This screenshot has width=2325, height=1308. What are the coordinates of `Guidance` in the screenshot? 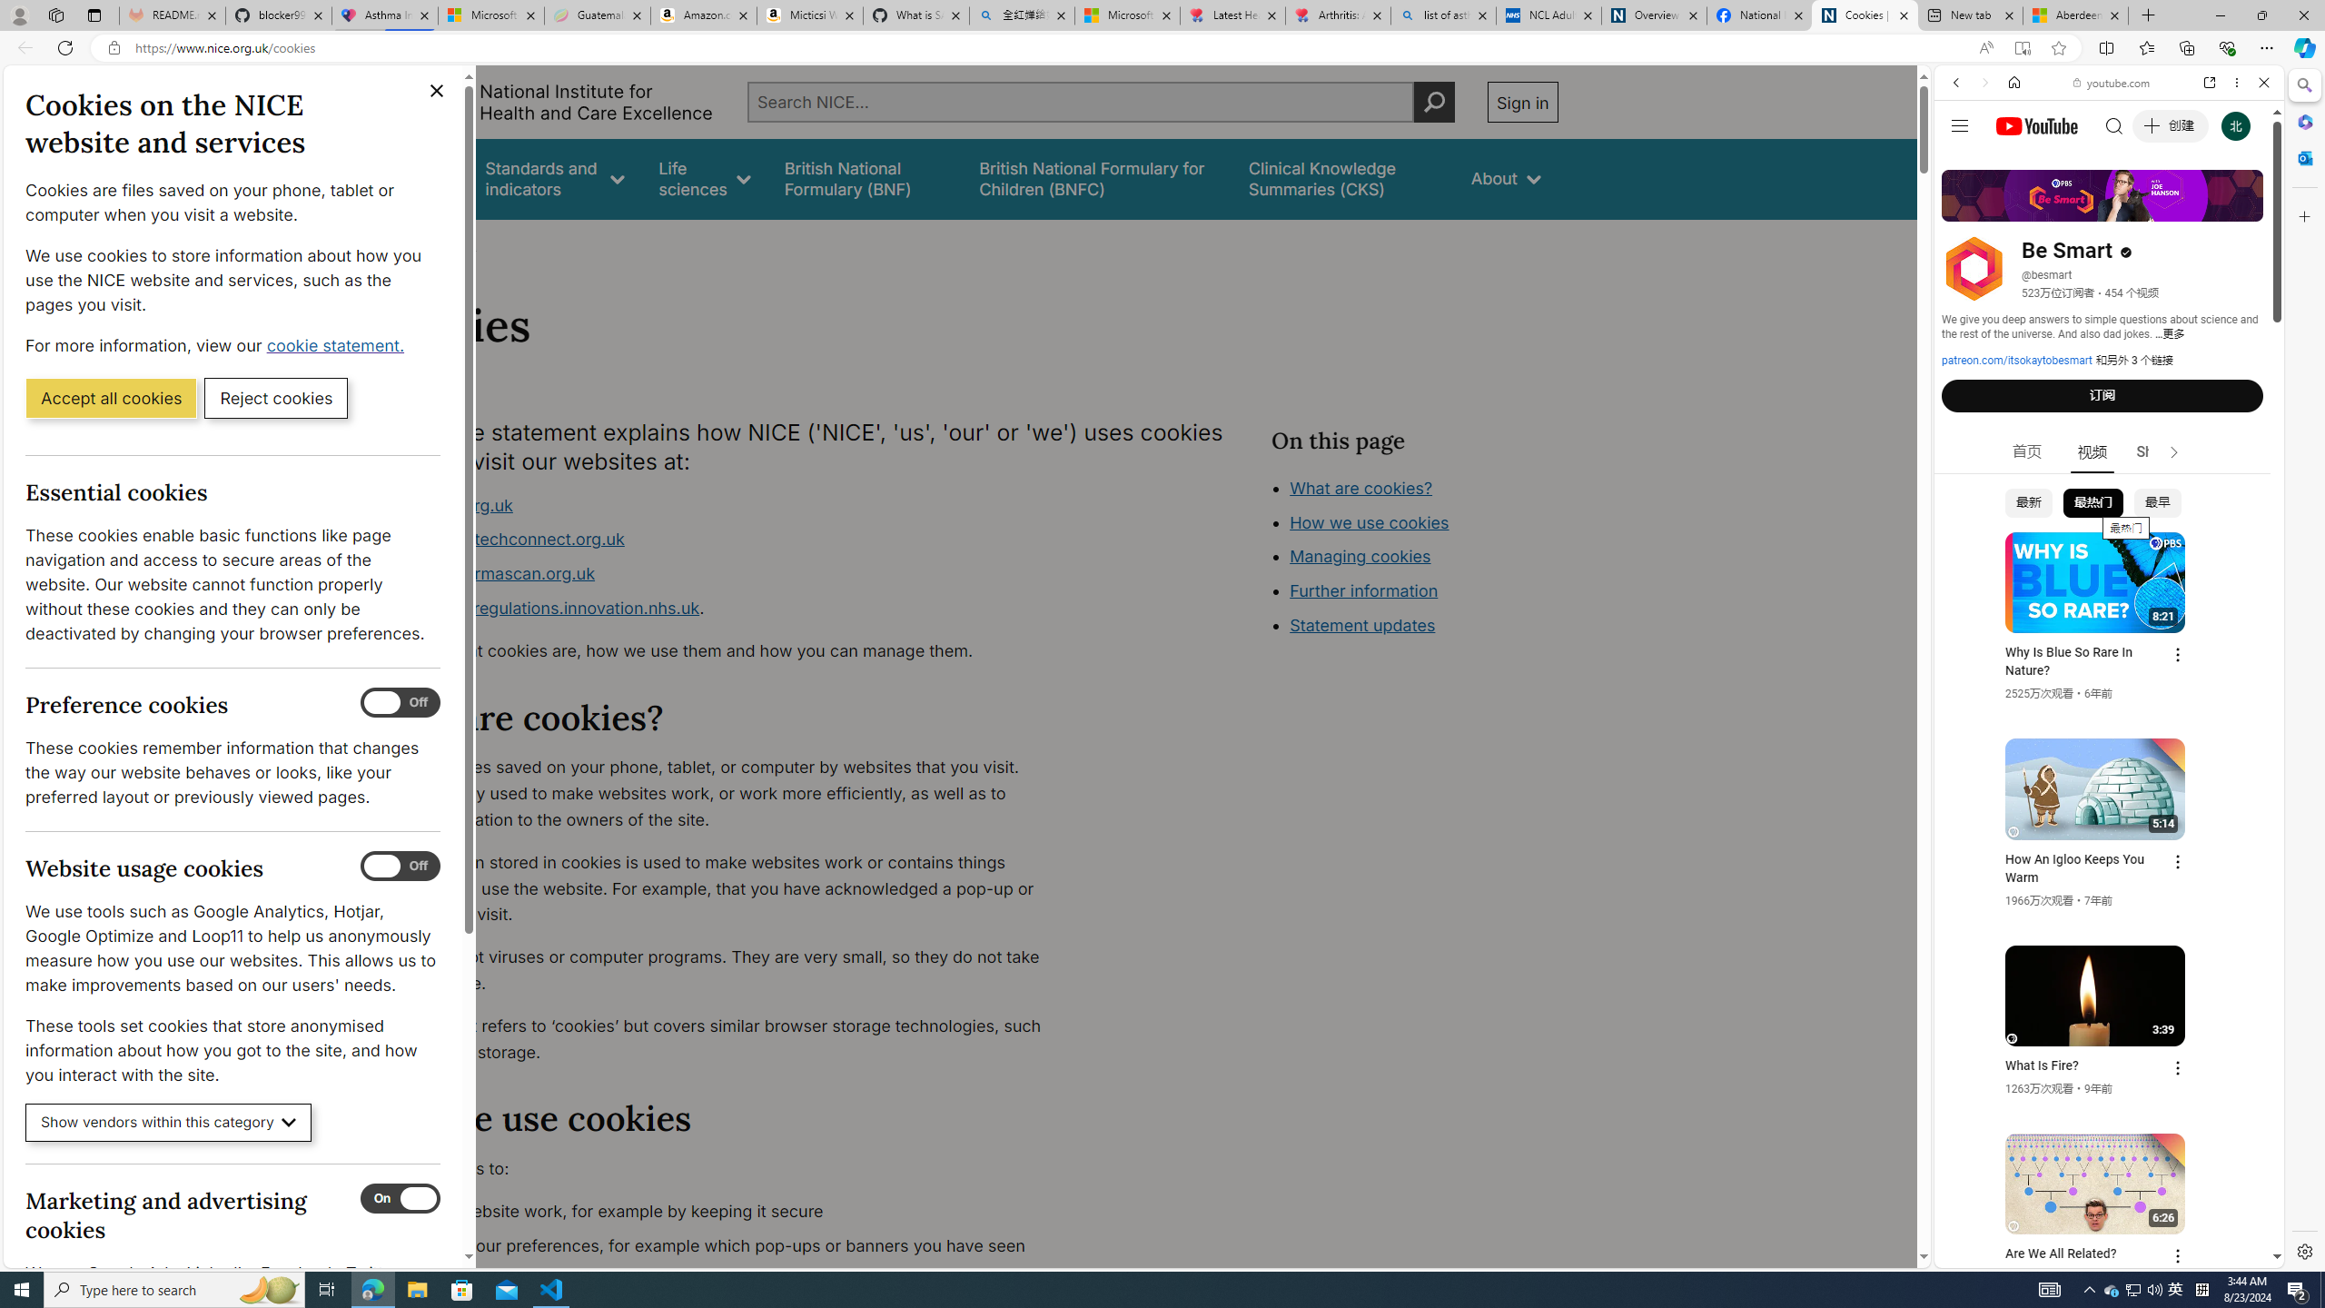 It's located at (416, 178).